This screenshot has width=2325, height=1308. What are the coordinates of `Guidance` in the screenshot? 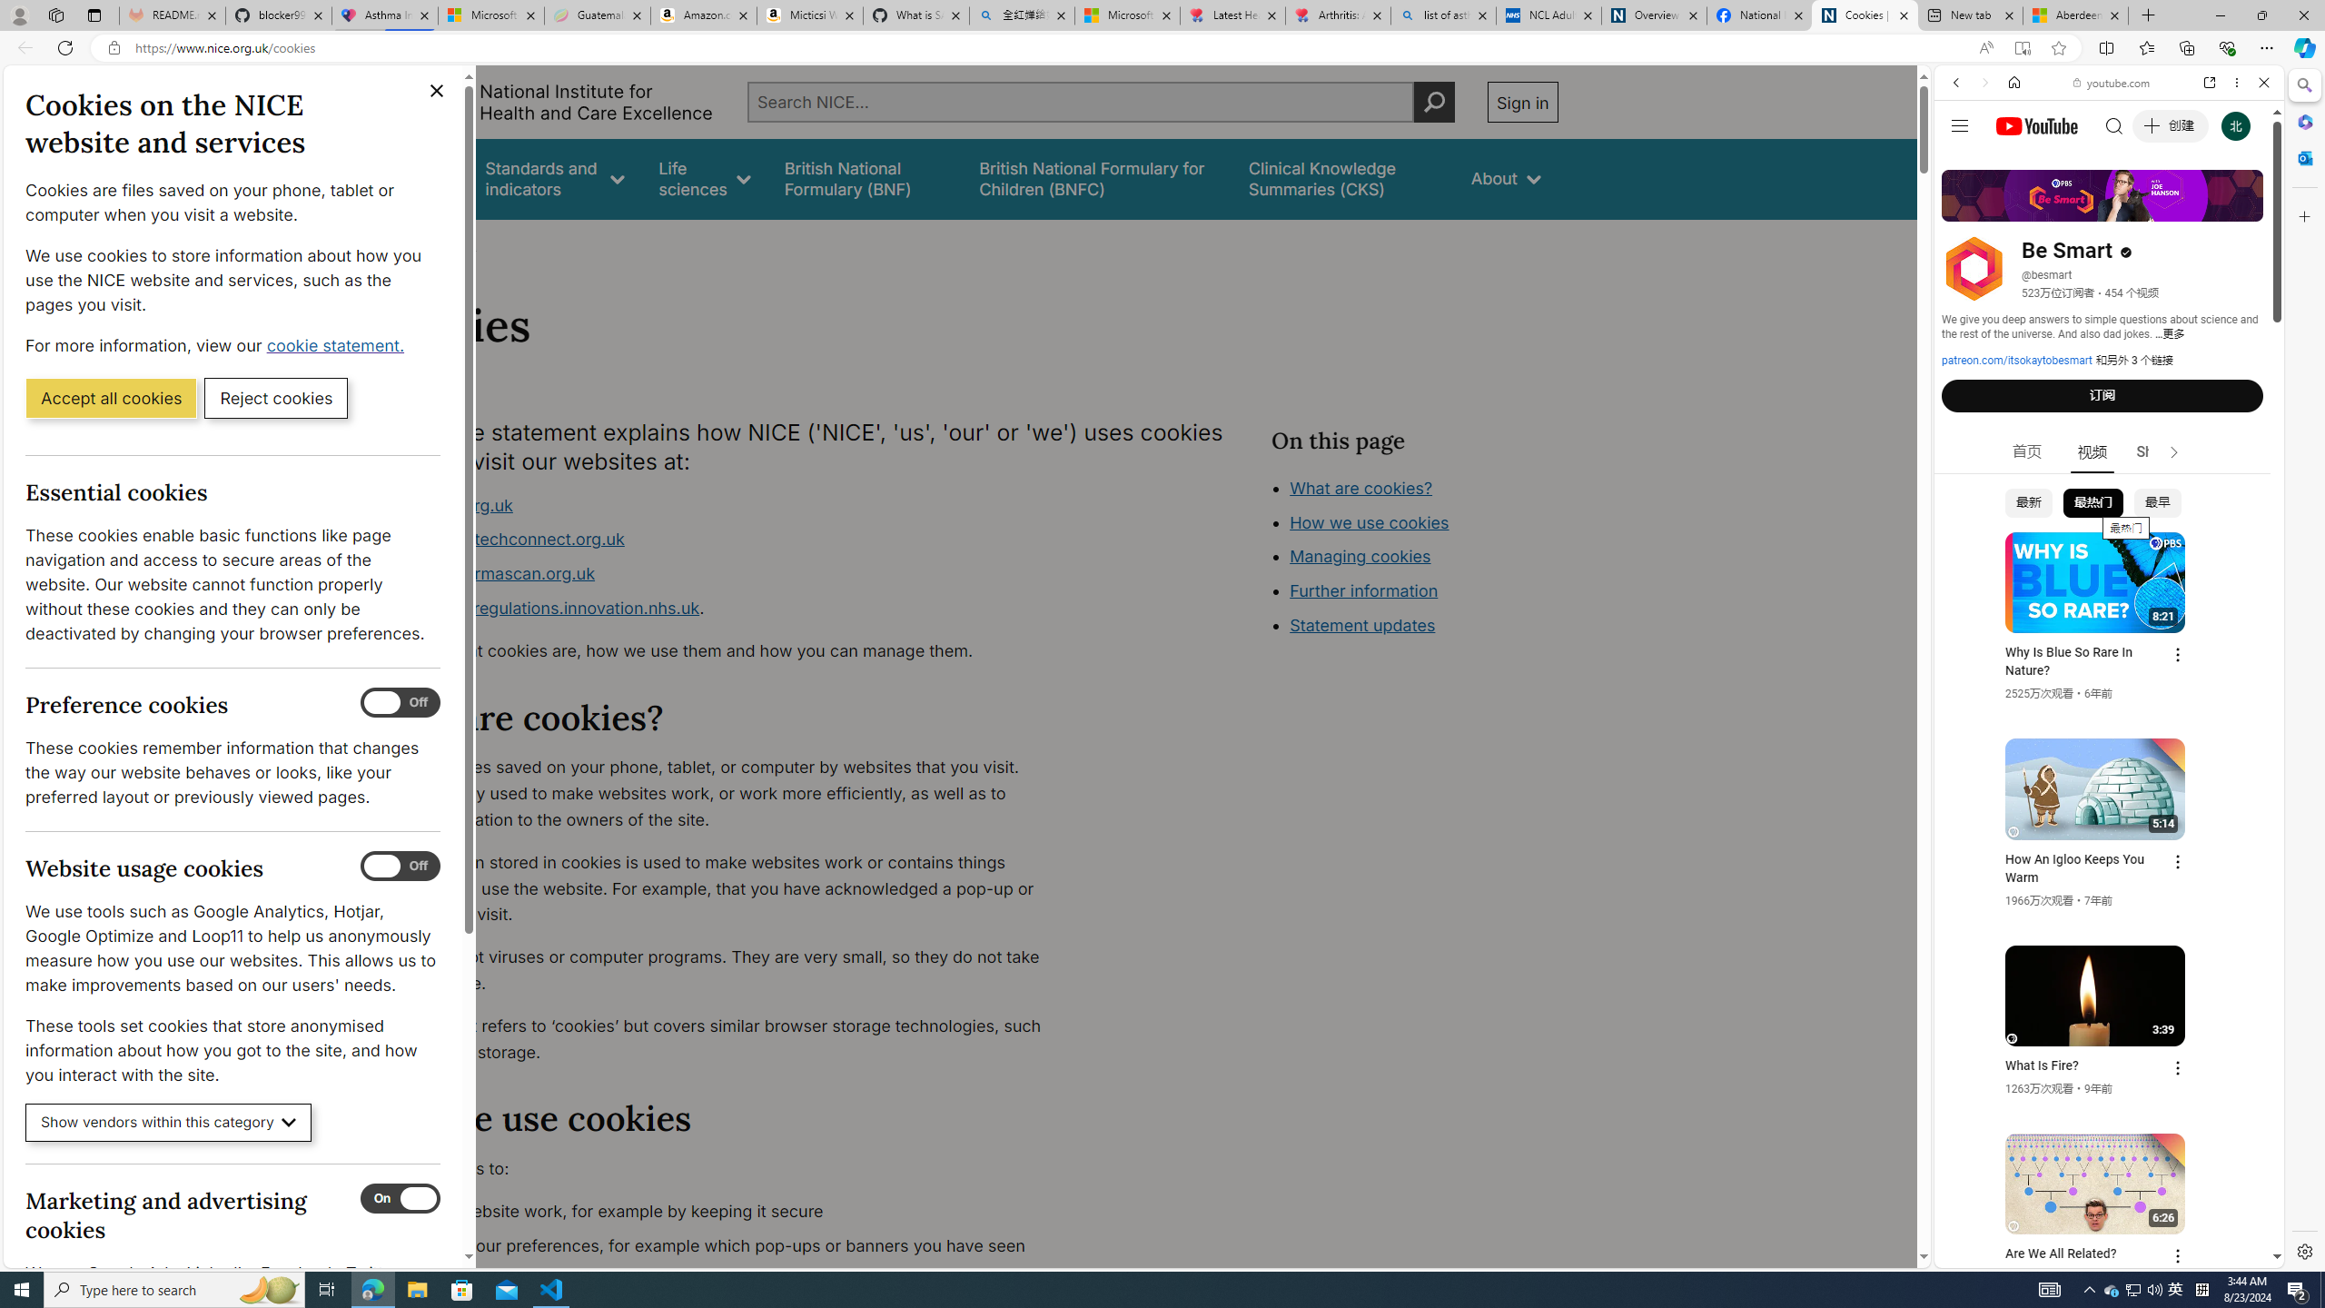 It's located at (416, 178).